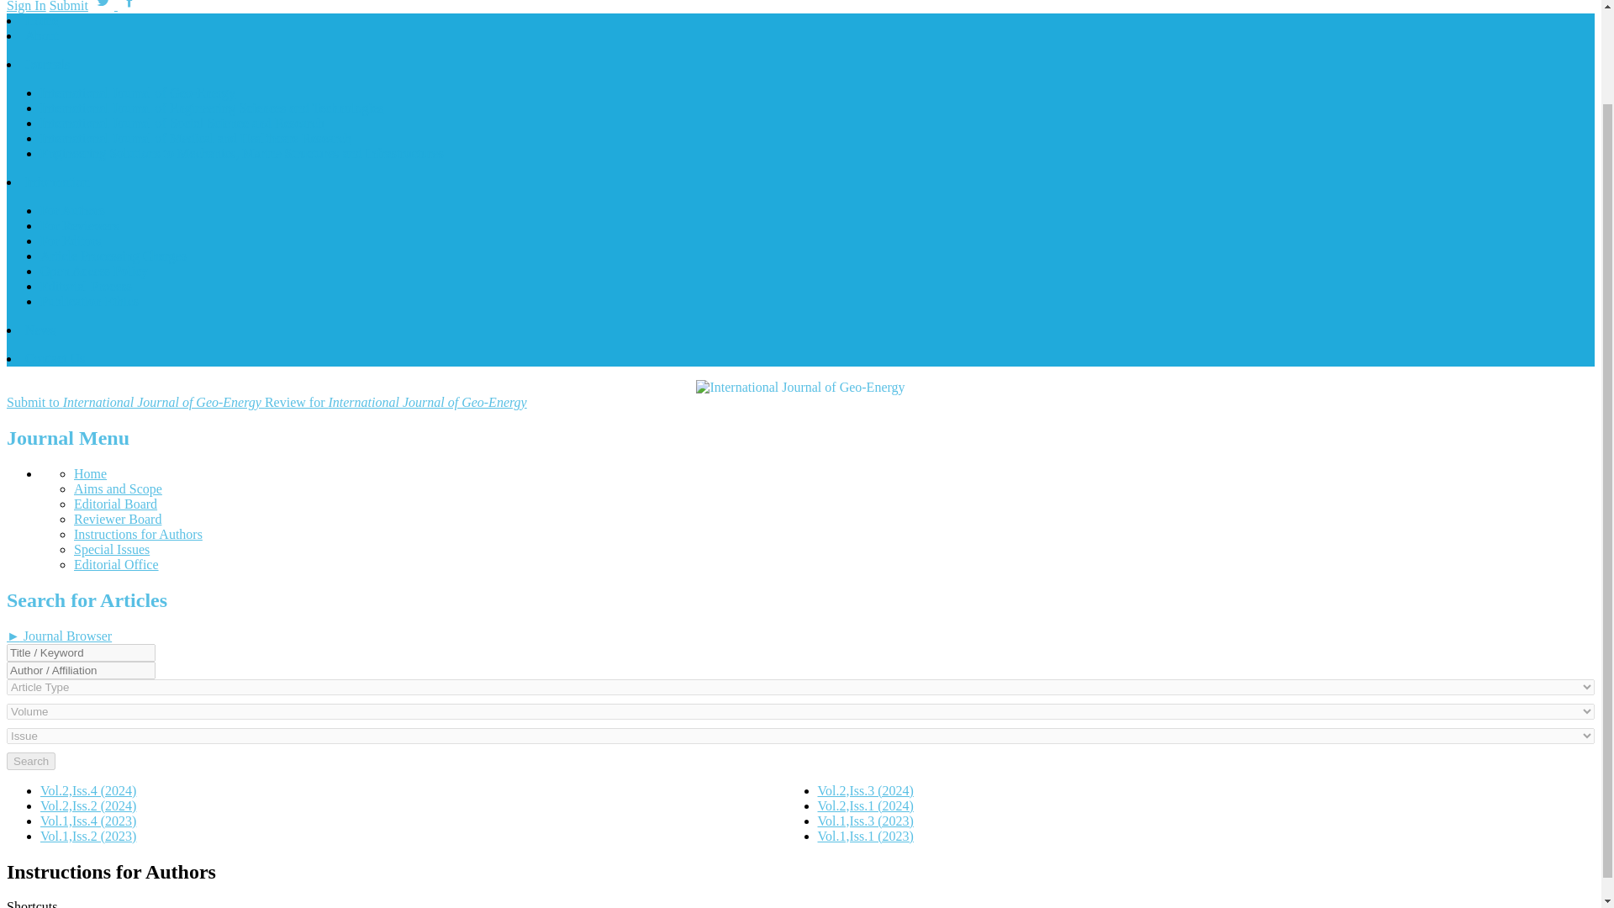  What do you see at coordinates (112, 549) in the screenshot?
I see `Special Issues` at bounding box center [112, 549].